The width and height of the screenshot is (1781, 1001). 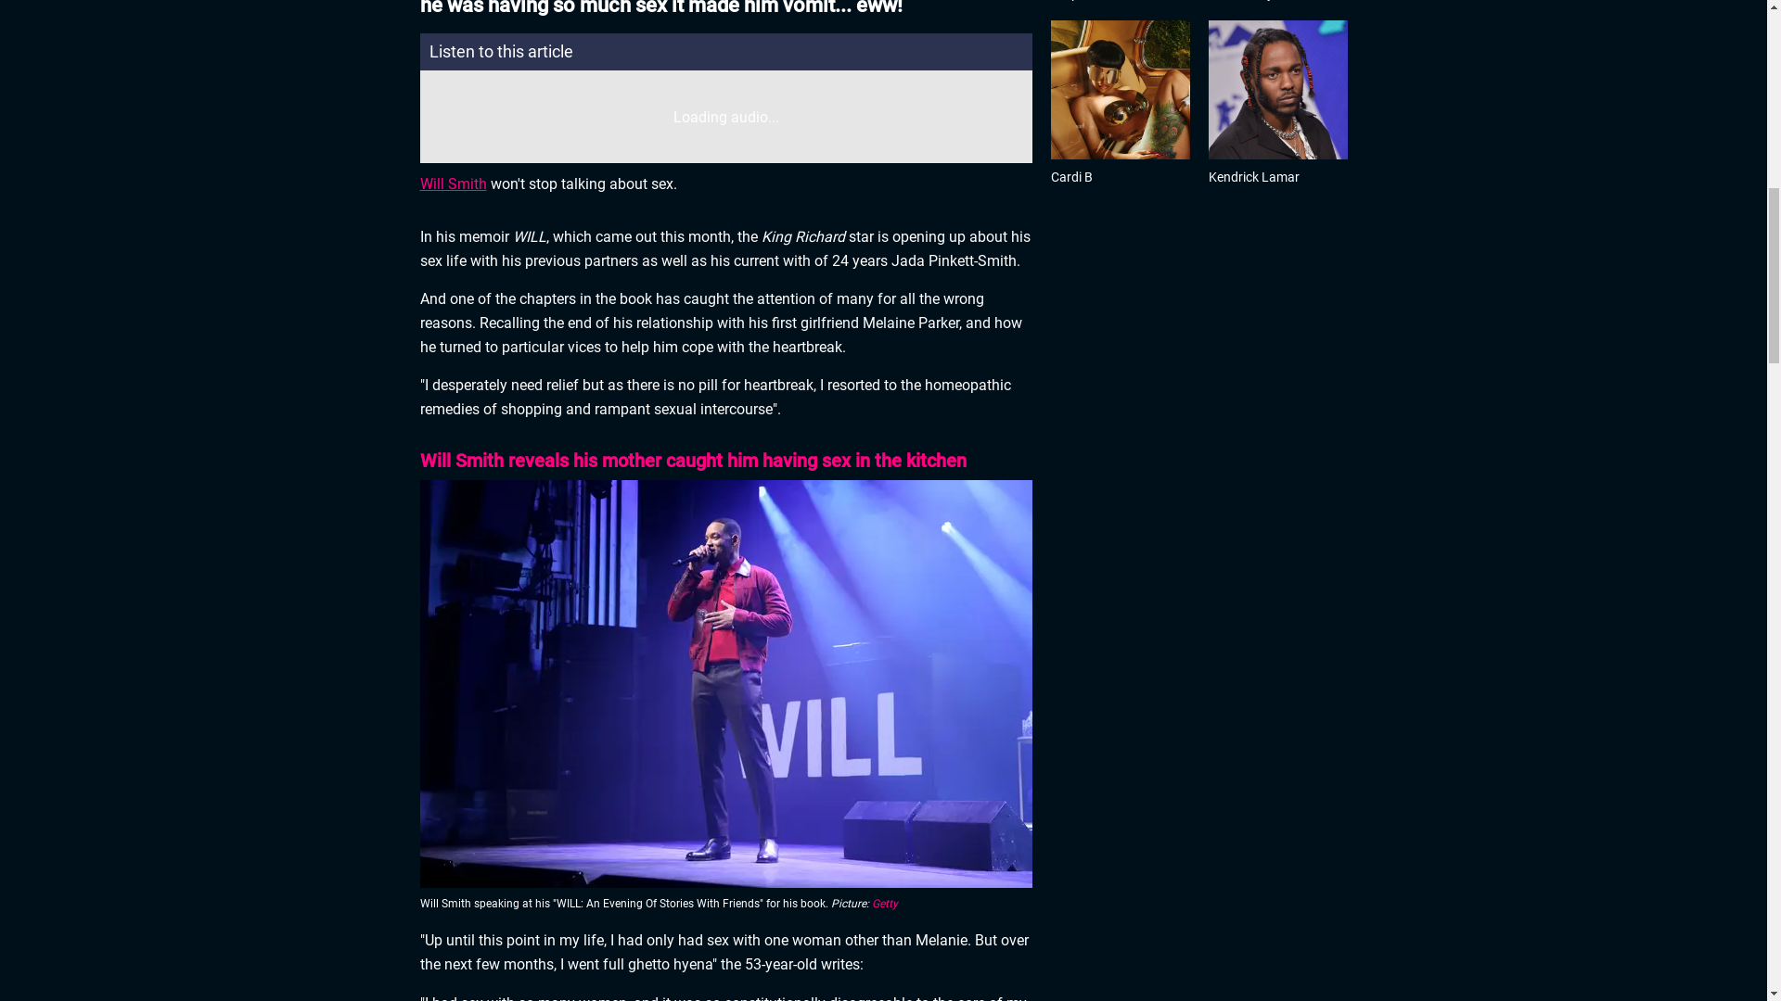 I want to click on Will Smith, so click(x=453, y=184).